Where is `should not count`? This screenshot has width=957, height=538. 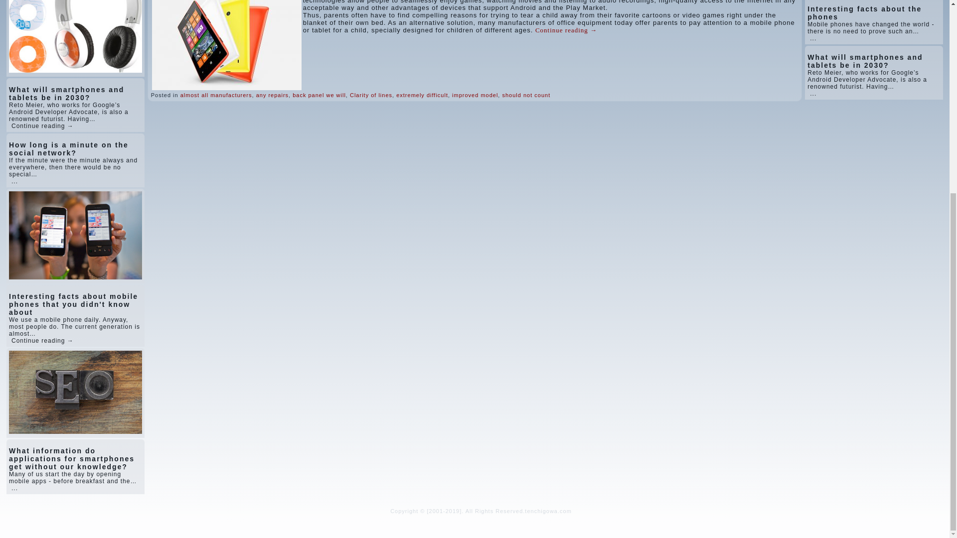 should not count is located at coordinates (526, 95).